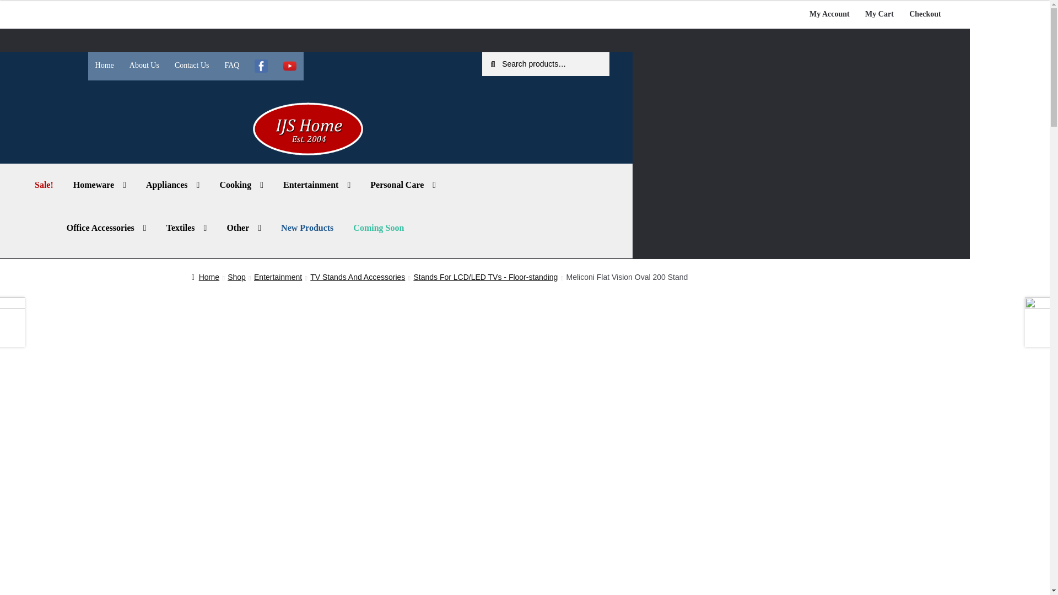 The height and width of the screenshot is (595, 1058). I want to click on Home, so click(104, 66).